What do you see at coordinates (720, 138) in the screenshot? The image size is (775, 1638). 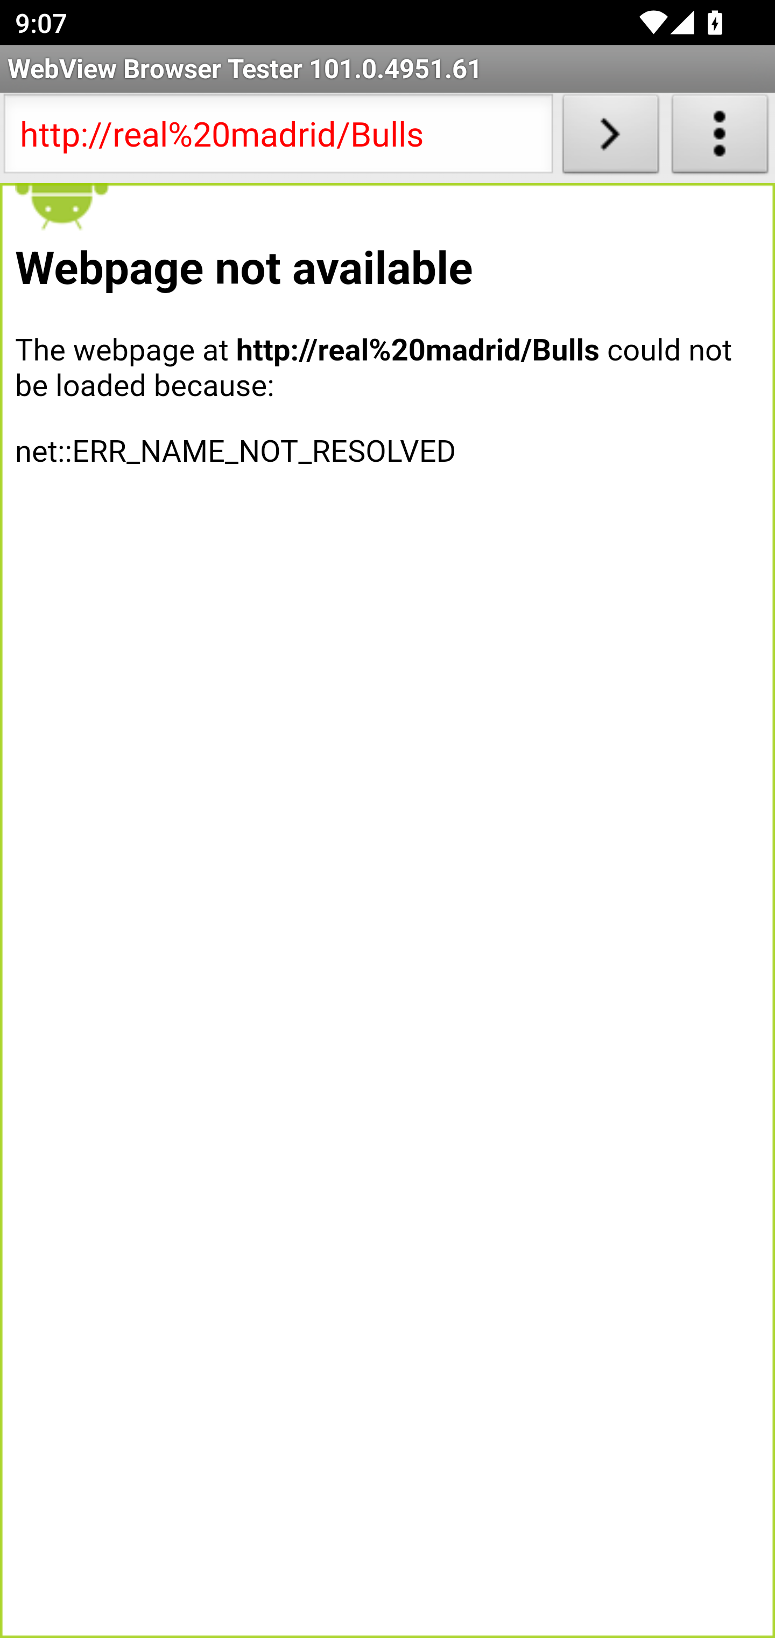 I see `About WebView` at bounding box center [720, 138].